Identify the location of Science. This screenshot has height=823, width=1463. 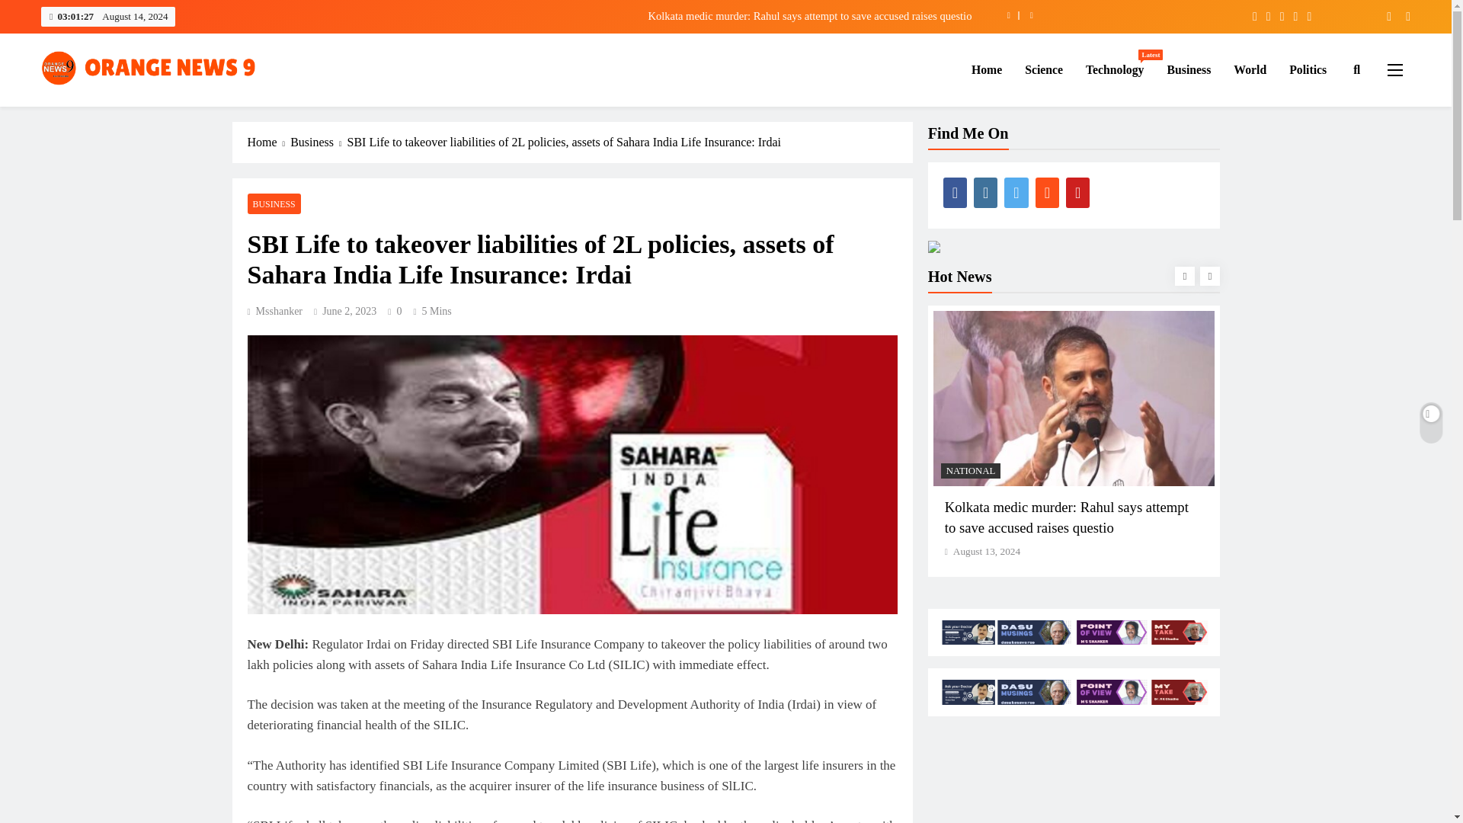
(1308, 69).